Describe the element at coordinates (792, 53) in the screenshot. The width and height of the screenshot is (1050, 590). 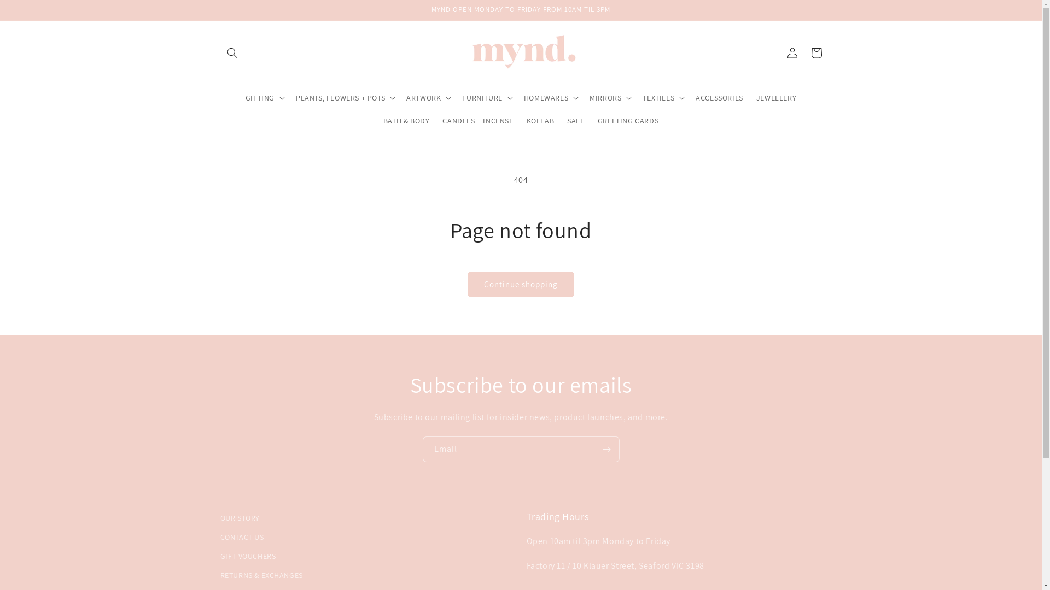
I see `Log in` at that location.